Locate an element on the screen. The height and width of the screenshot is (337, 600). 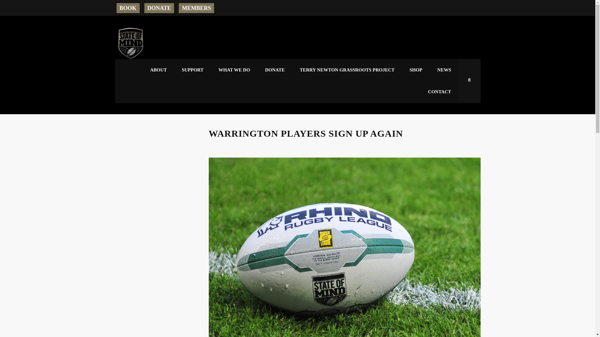
DONATE is located at coordinates (159, 8).